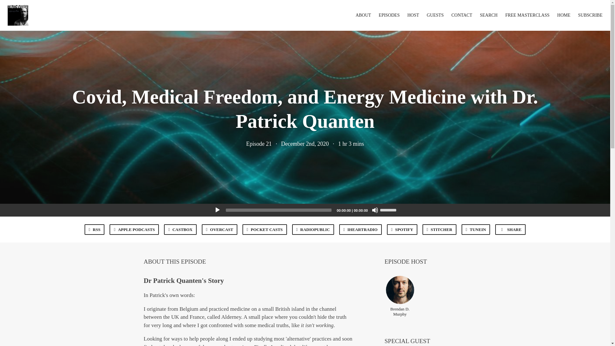 This screenshot has width=615, height=346. What do you see at coordinates (389, 15) in the screenshot?
I see `EPISODES` at bounding box center [389, 15].